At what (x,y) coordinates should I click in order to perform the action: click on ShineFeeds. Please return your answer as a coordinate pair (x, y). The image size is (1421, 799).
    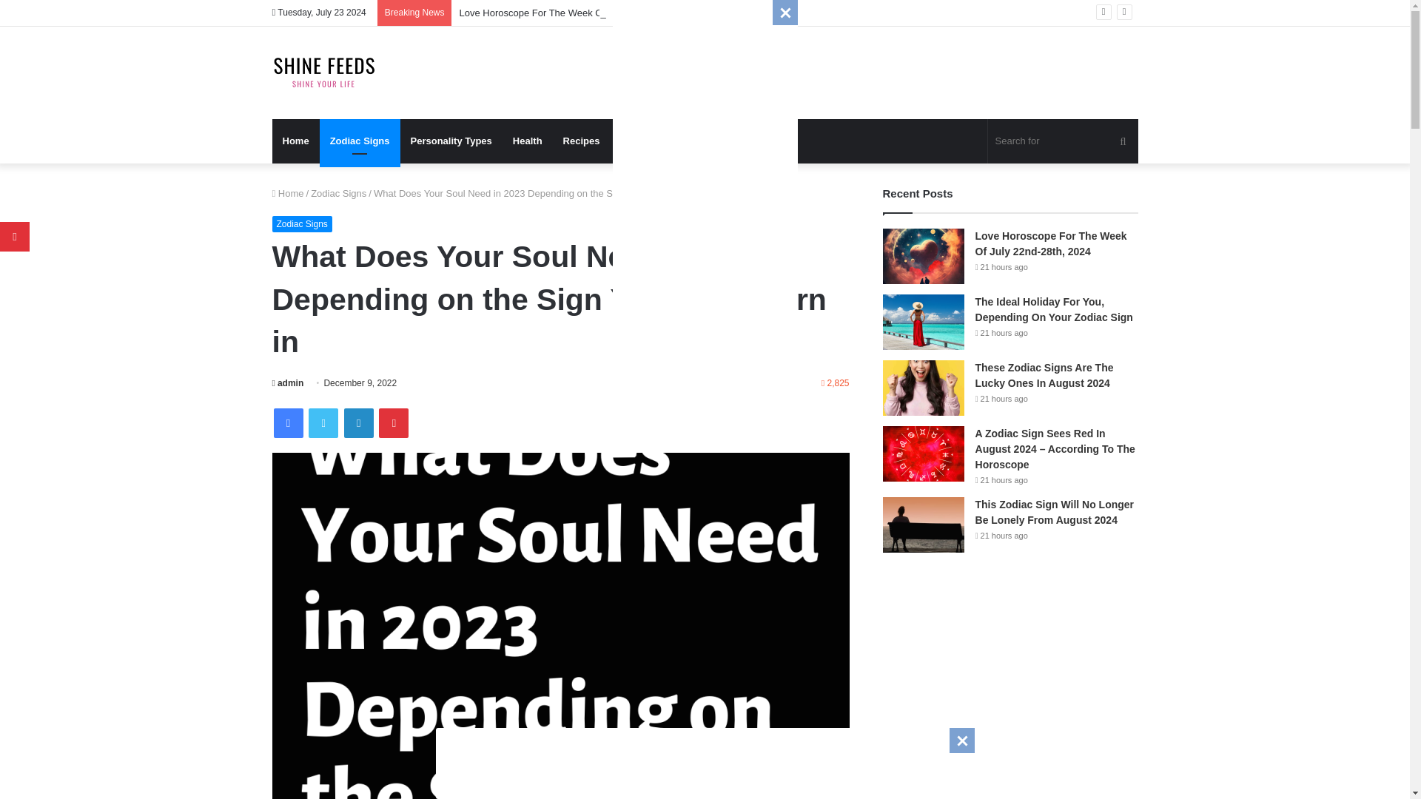
    Looking at the image, I should click on (324, 73).